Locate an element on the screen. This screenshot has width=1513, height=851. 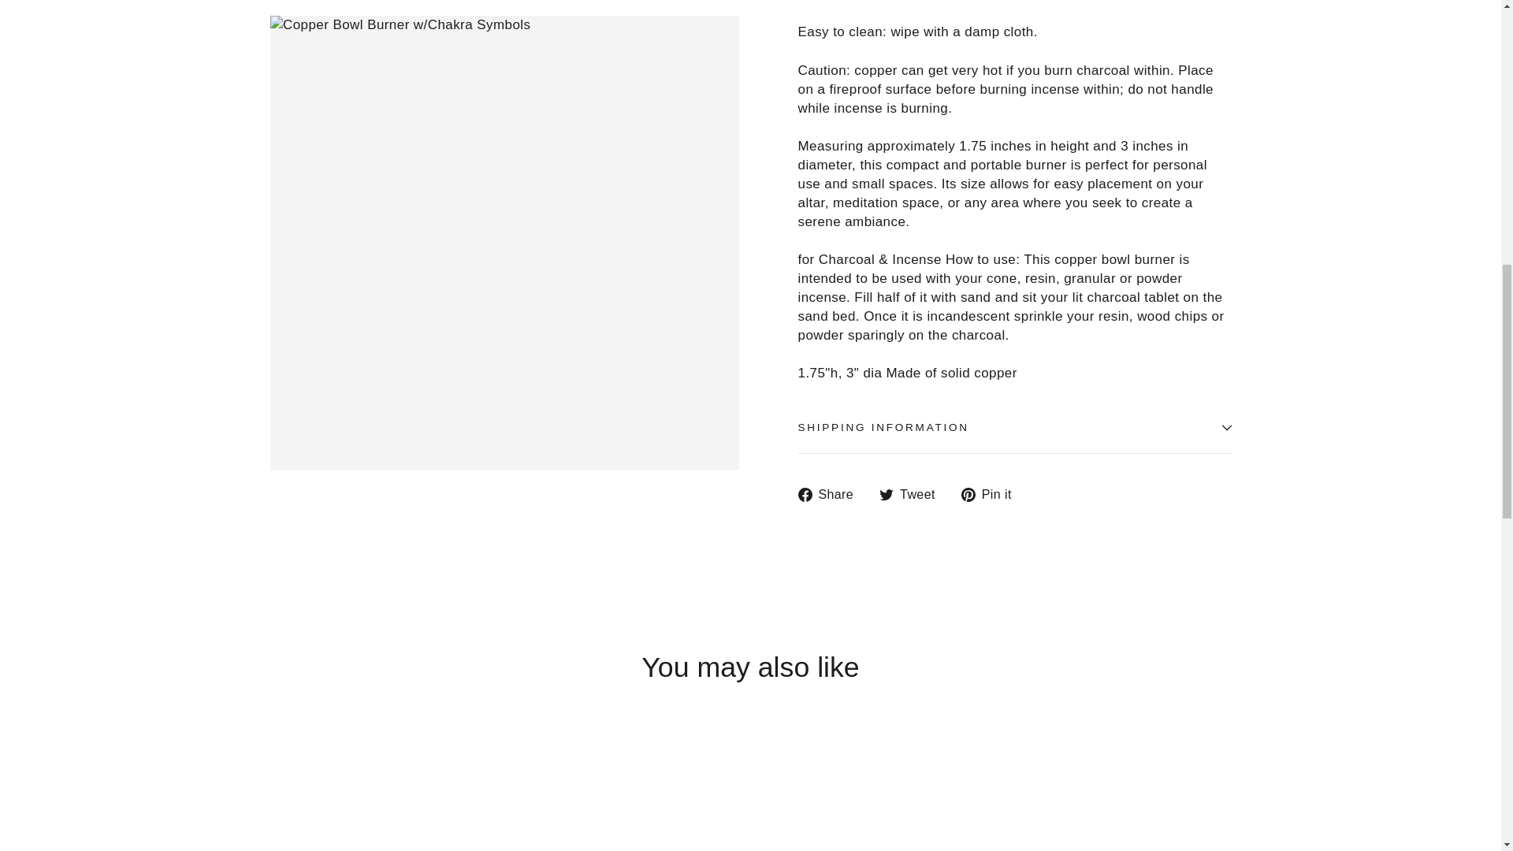
Pin on Pinterest is located at coordinates (992, 495).